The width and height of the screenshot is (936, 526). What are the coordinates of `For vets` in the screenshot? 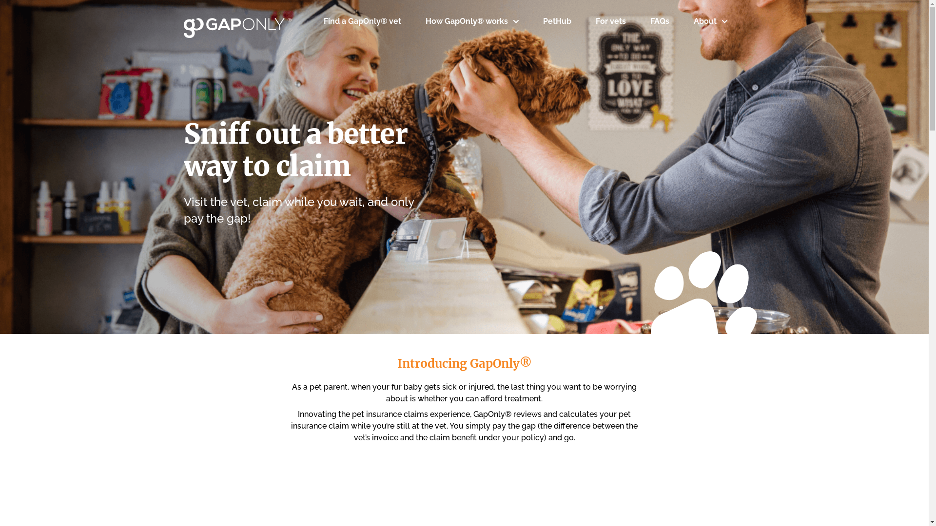 It's located at (611, 21).